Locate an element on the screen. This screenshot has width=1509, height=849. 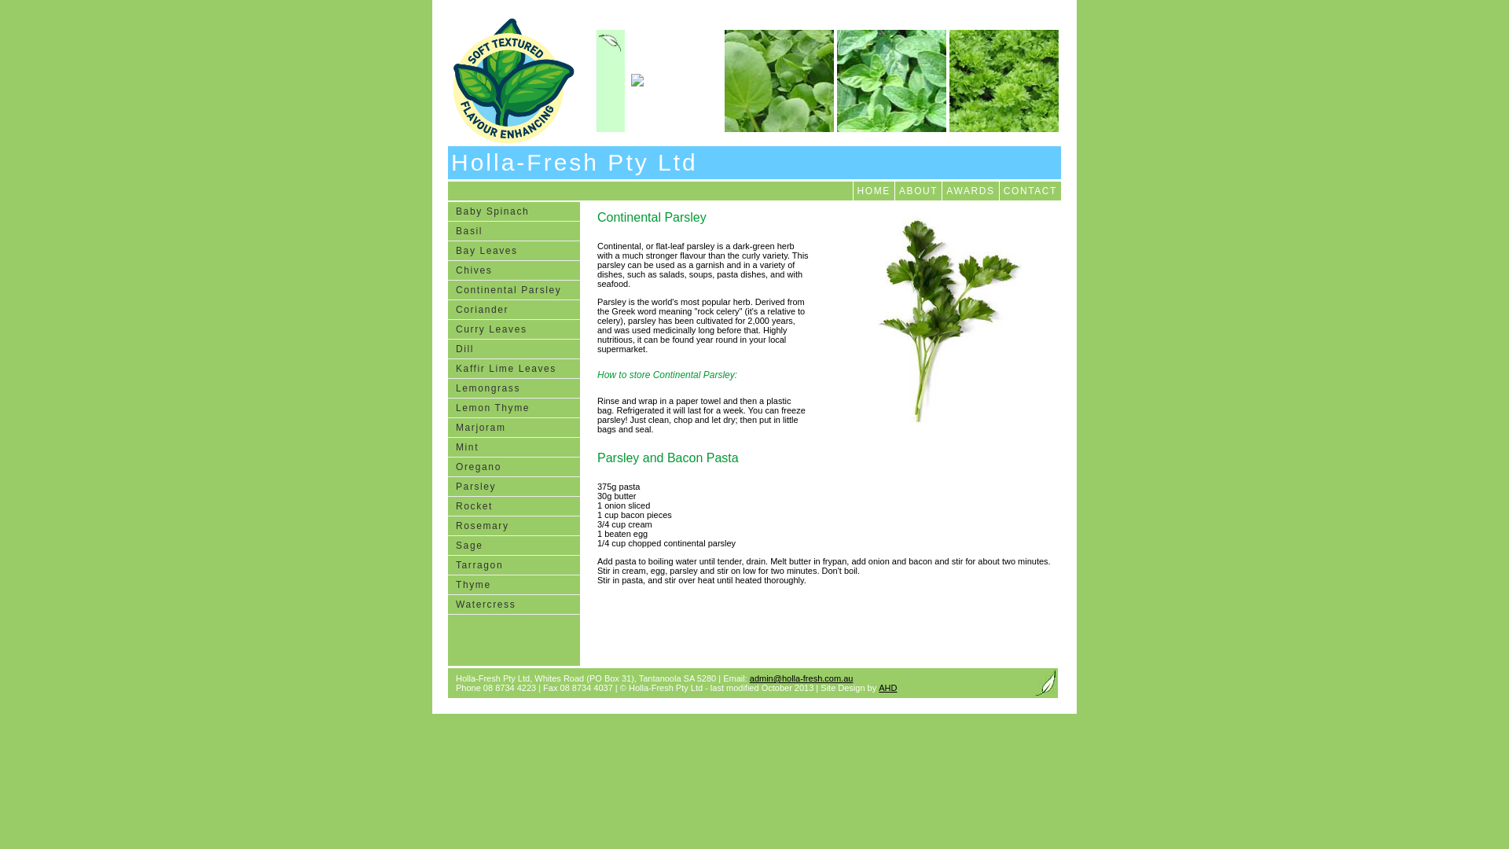
Marjoram is located at coordinates (514, 428).